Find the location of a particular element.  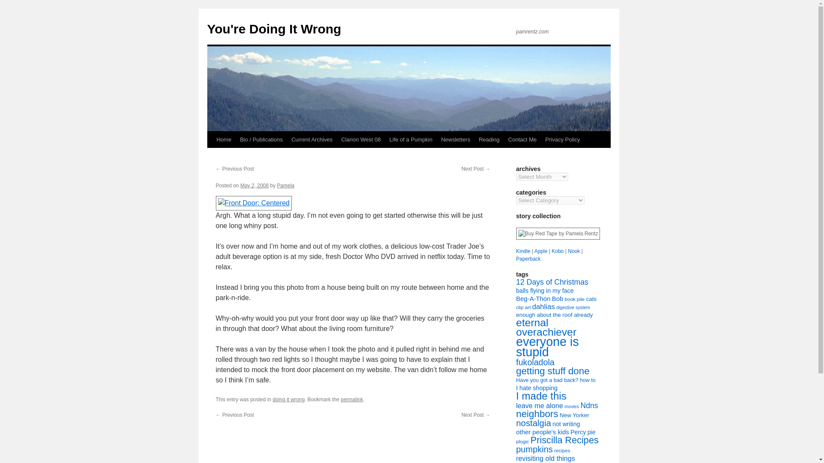

Bob is located at coordinates (557, 299).